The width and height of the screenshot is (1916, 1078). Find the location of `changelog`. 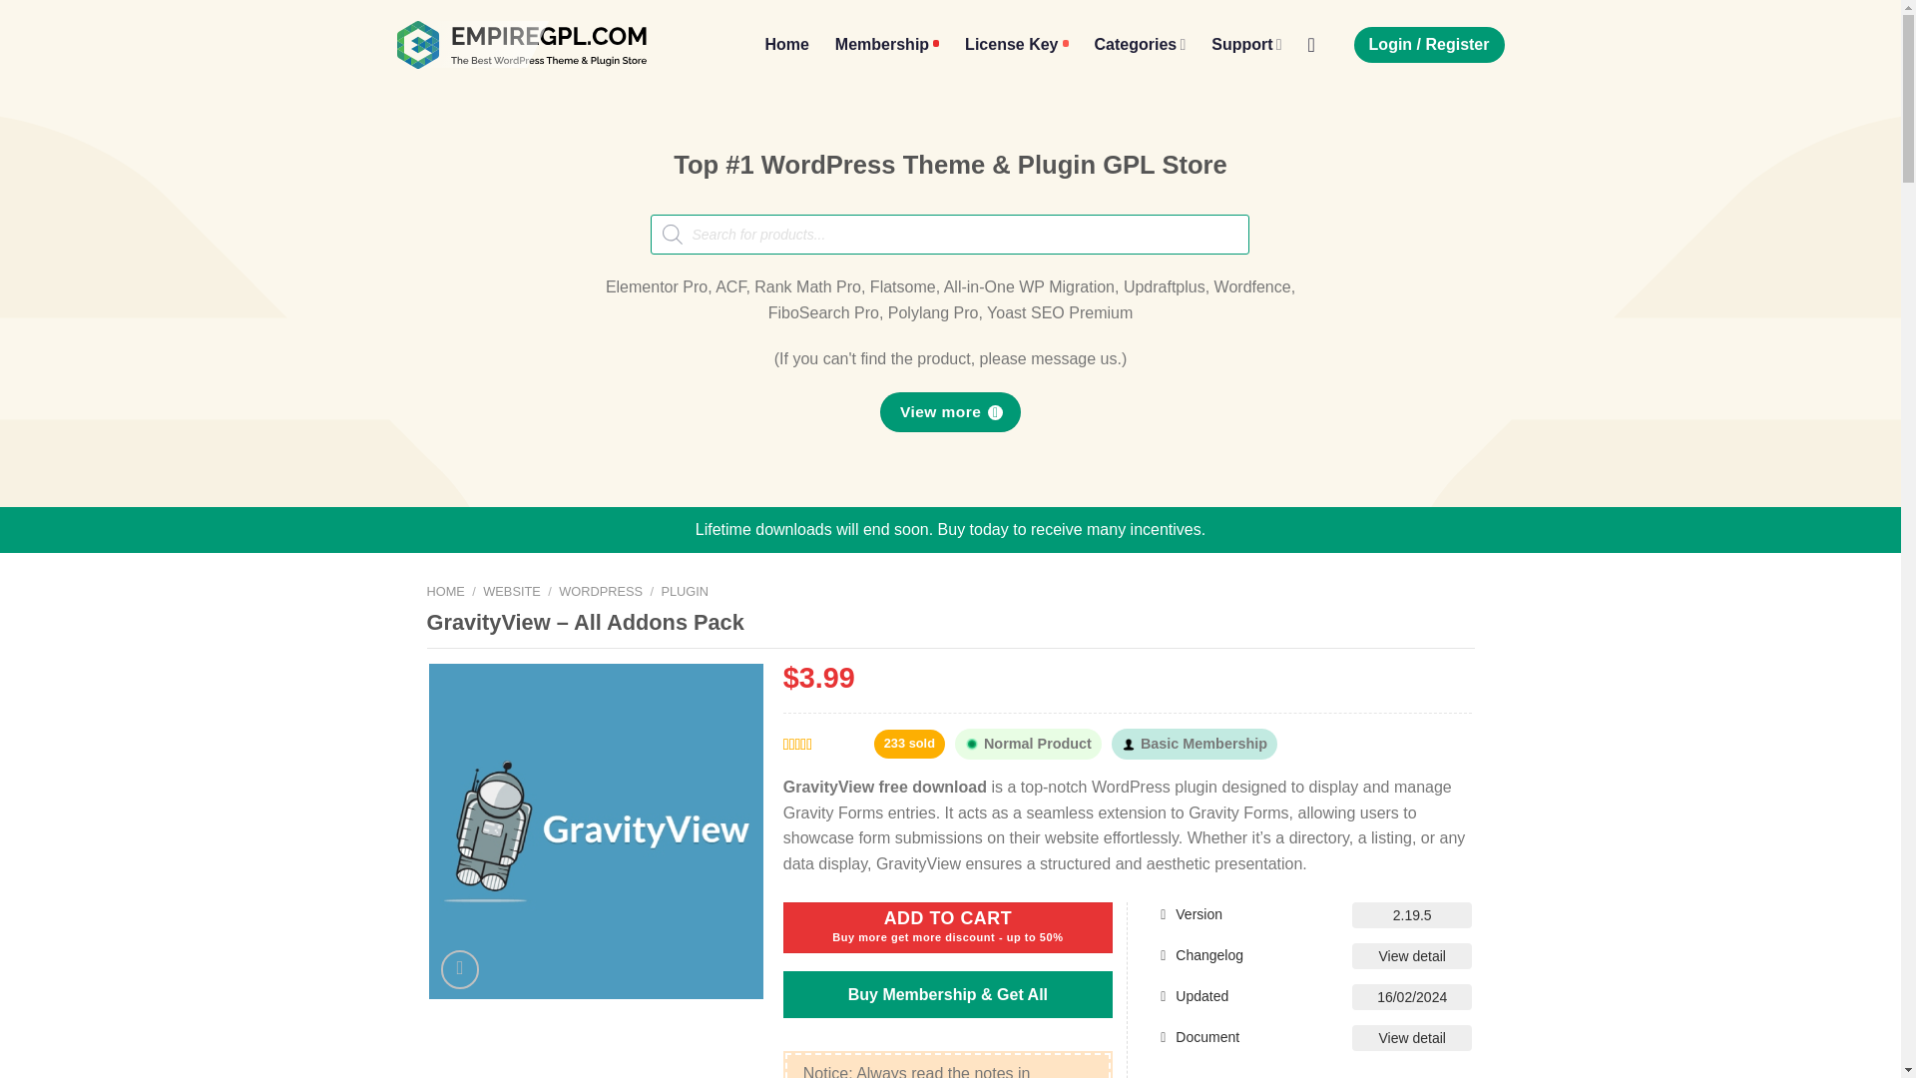

changelog is located at coordinates (1411, 954).